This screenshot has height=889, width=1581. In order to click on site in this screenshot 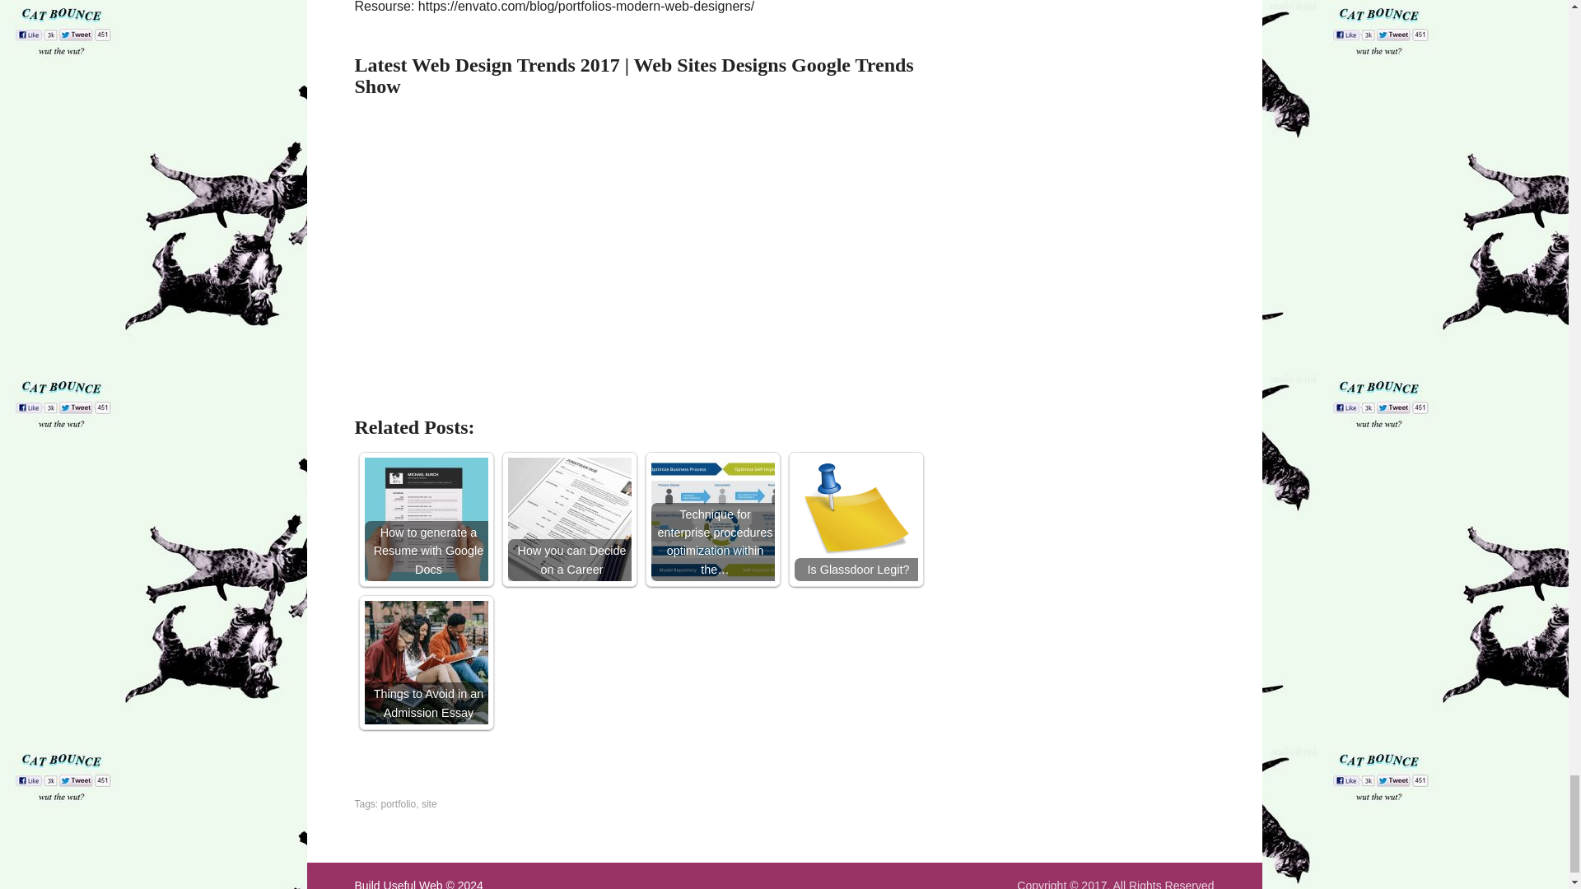, I will do `click(430, 803)`.